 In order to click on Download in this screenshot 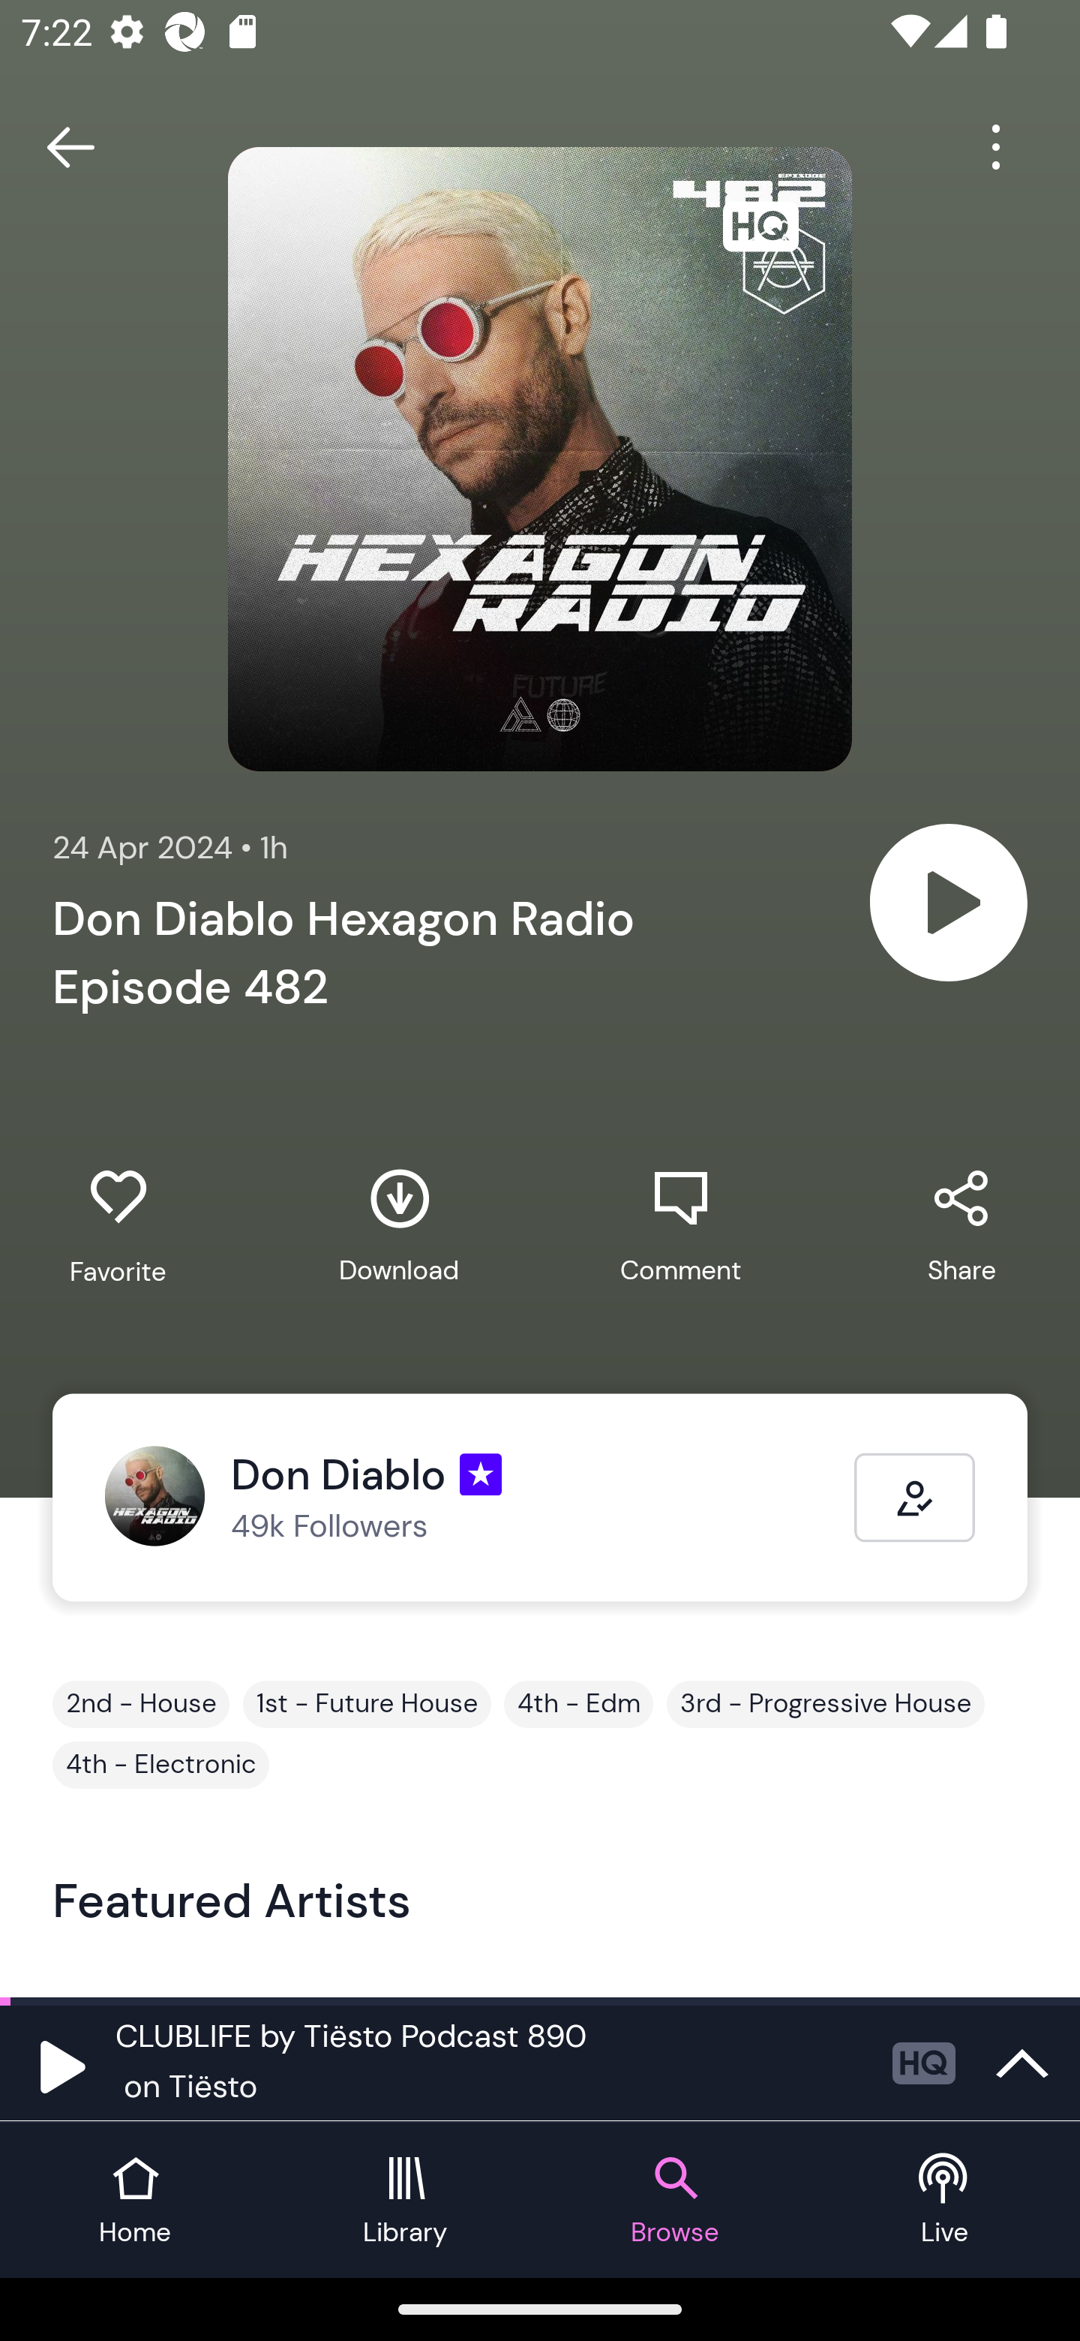, I will do `click(399, 1226)`.